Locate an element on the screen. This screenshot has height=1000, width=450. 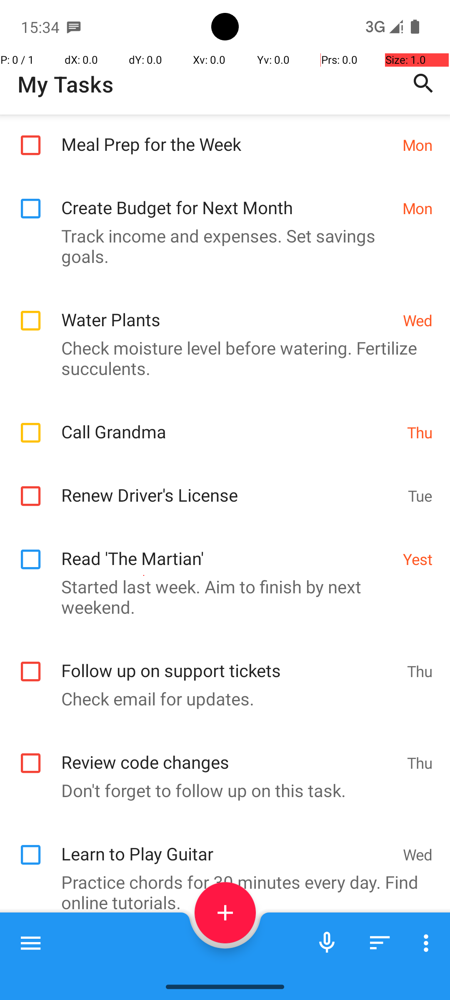
Review code changes is located at coordinates (230, 753).